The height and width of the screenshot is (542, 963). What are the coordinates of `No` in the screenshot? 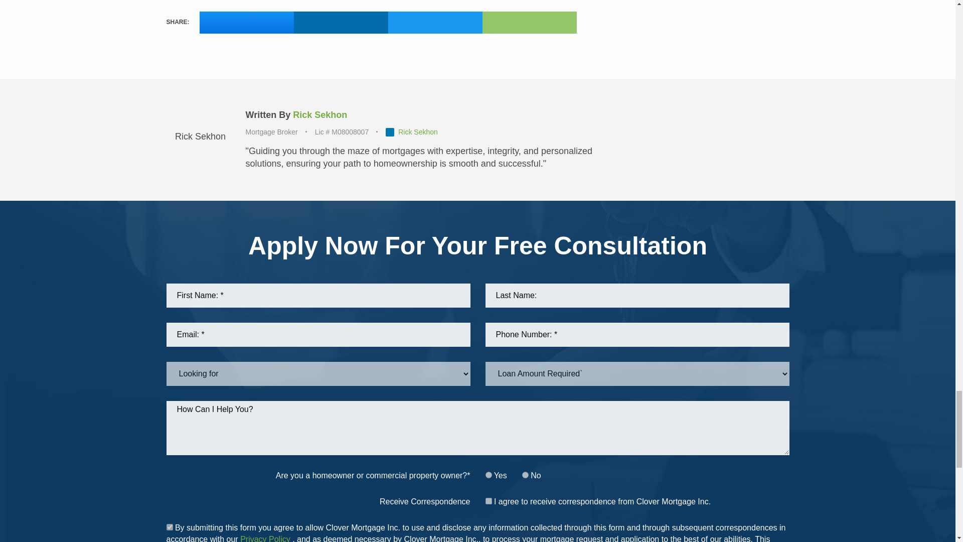 It's located at (525, 475).